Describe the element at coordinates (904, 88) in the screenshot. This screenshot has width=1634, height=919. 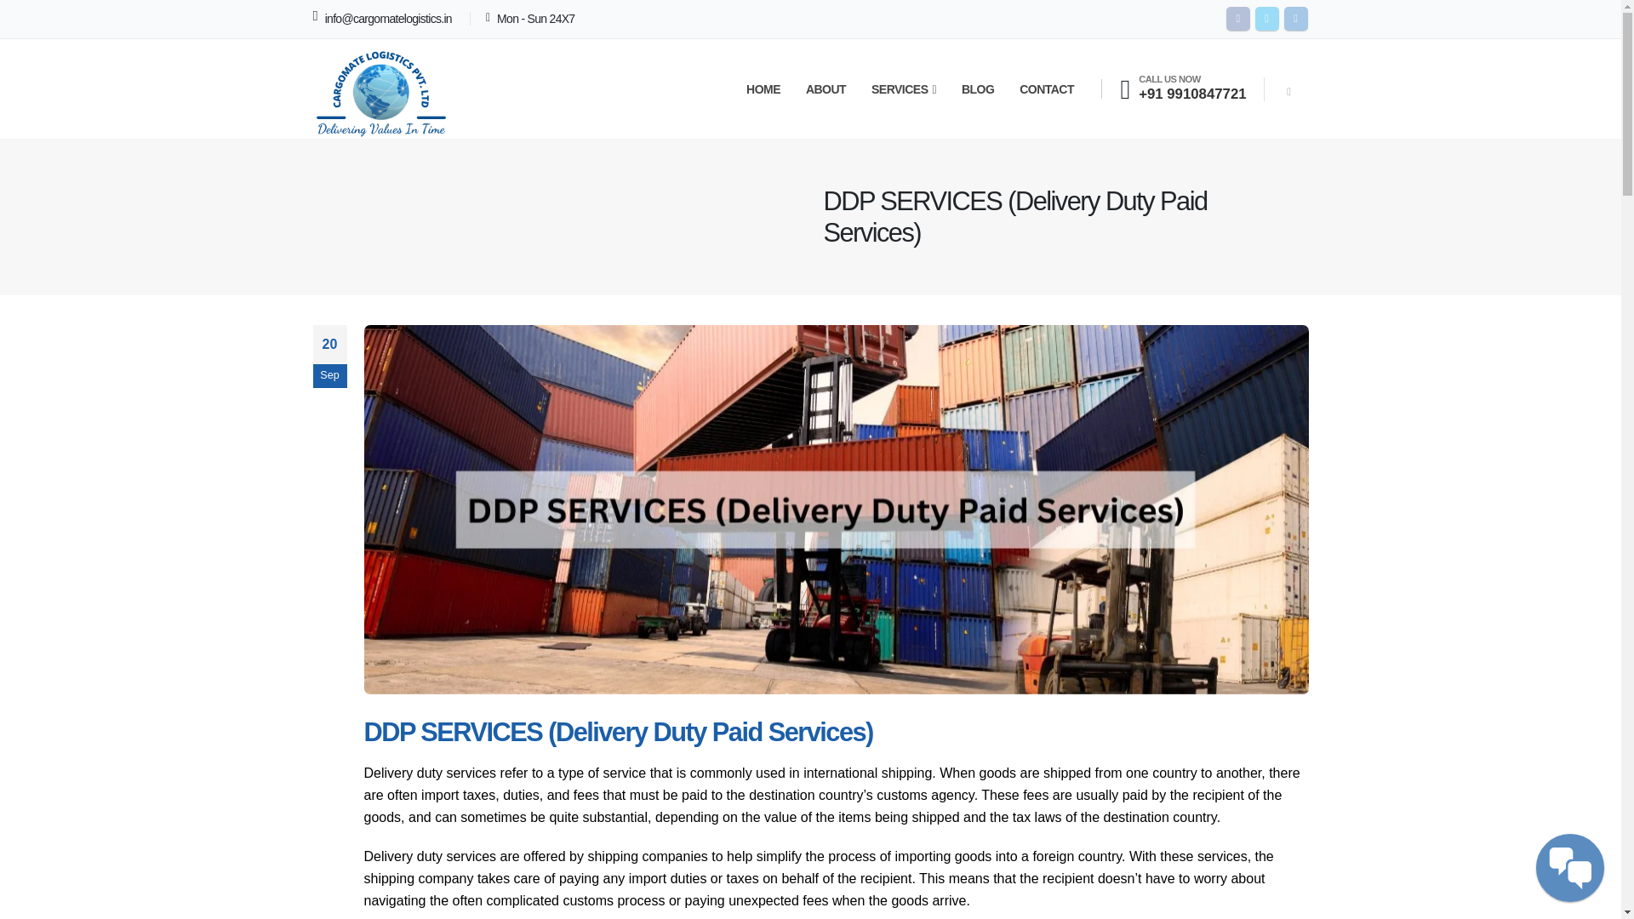
I see `SERVICES` at that location.